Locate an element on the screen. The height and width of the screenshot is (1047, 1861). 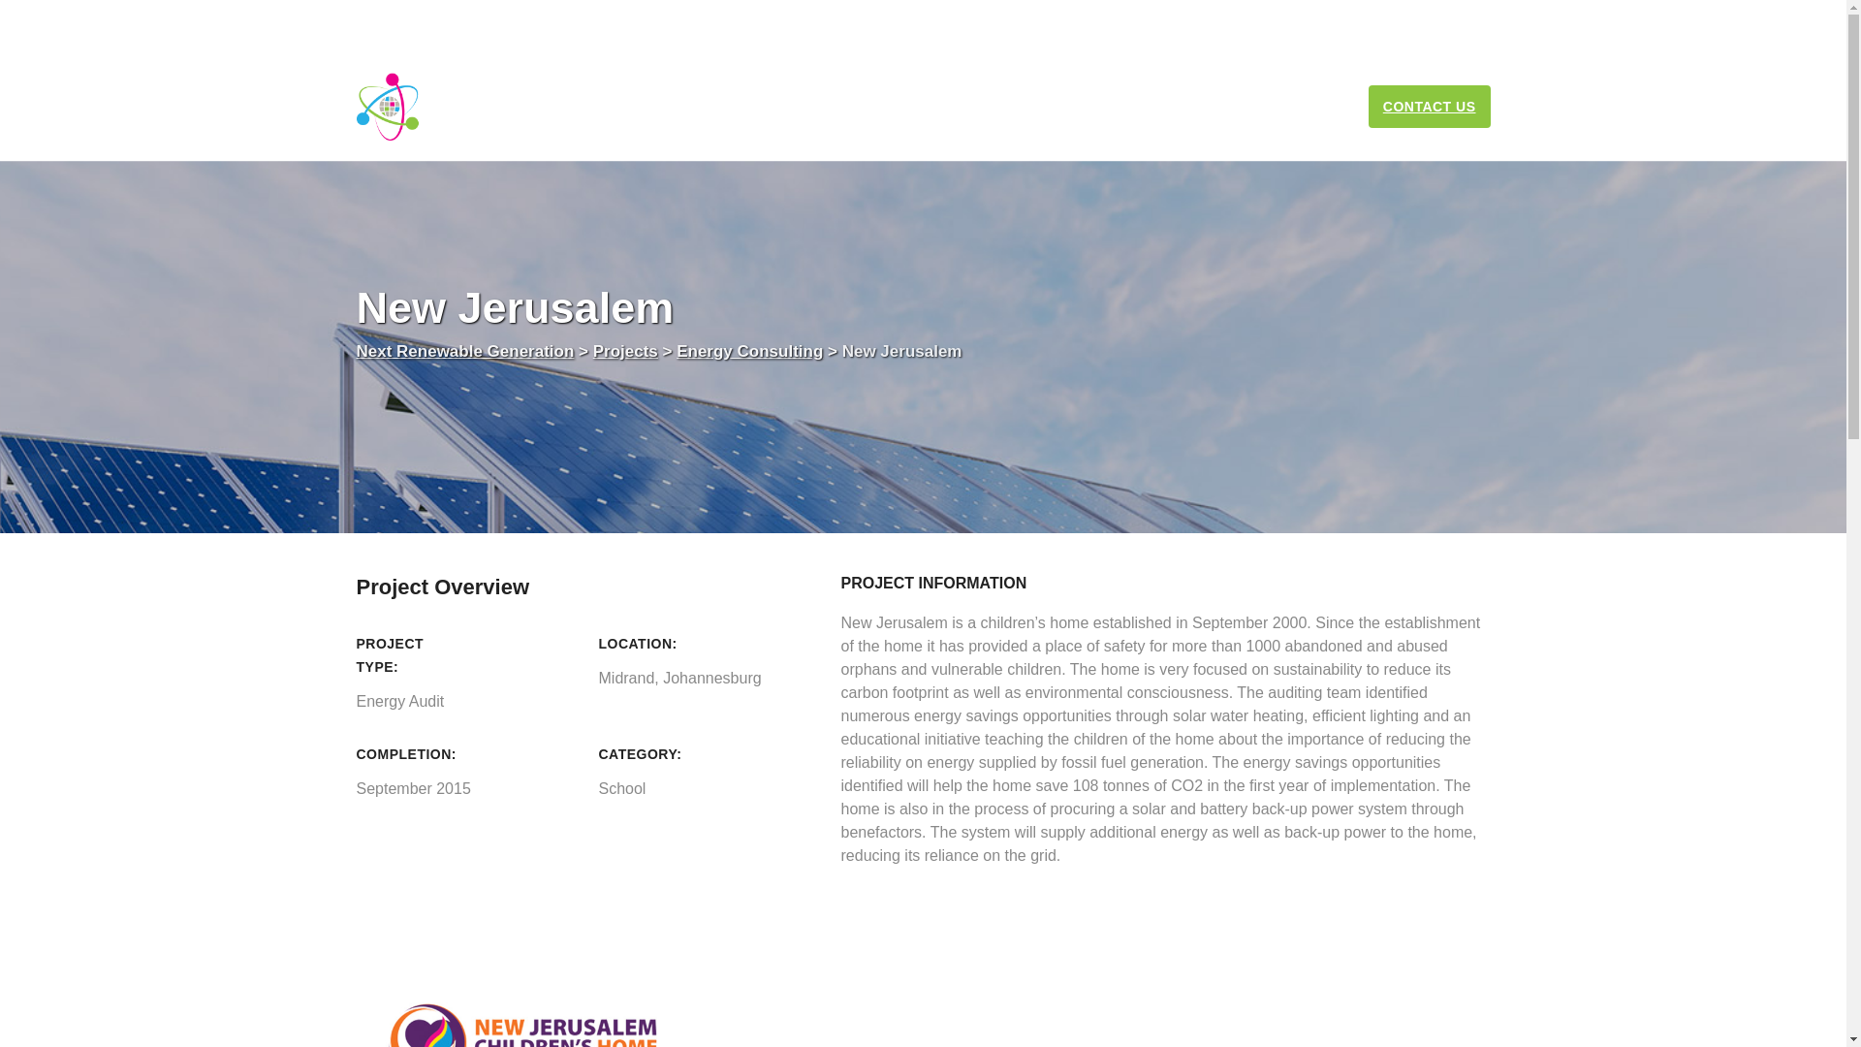
Next Renewable Generation is located at coordinates (467, 106).